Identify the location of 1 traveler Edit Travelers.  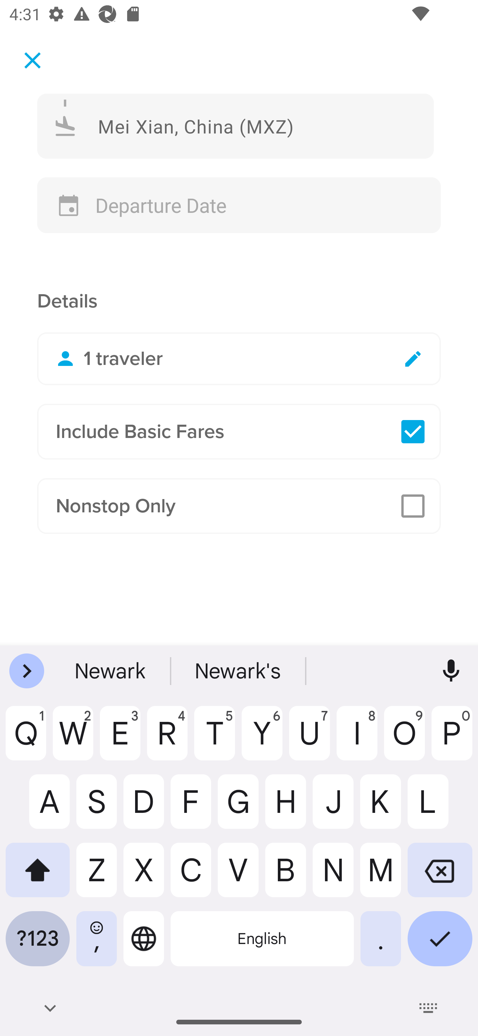
(239, 359).